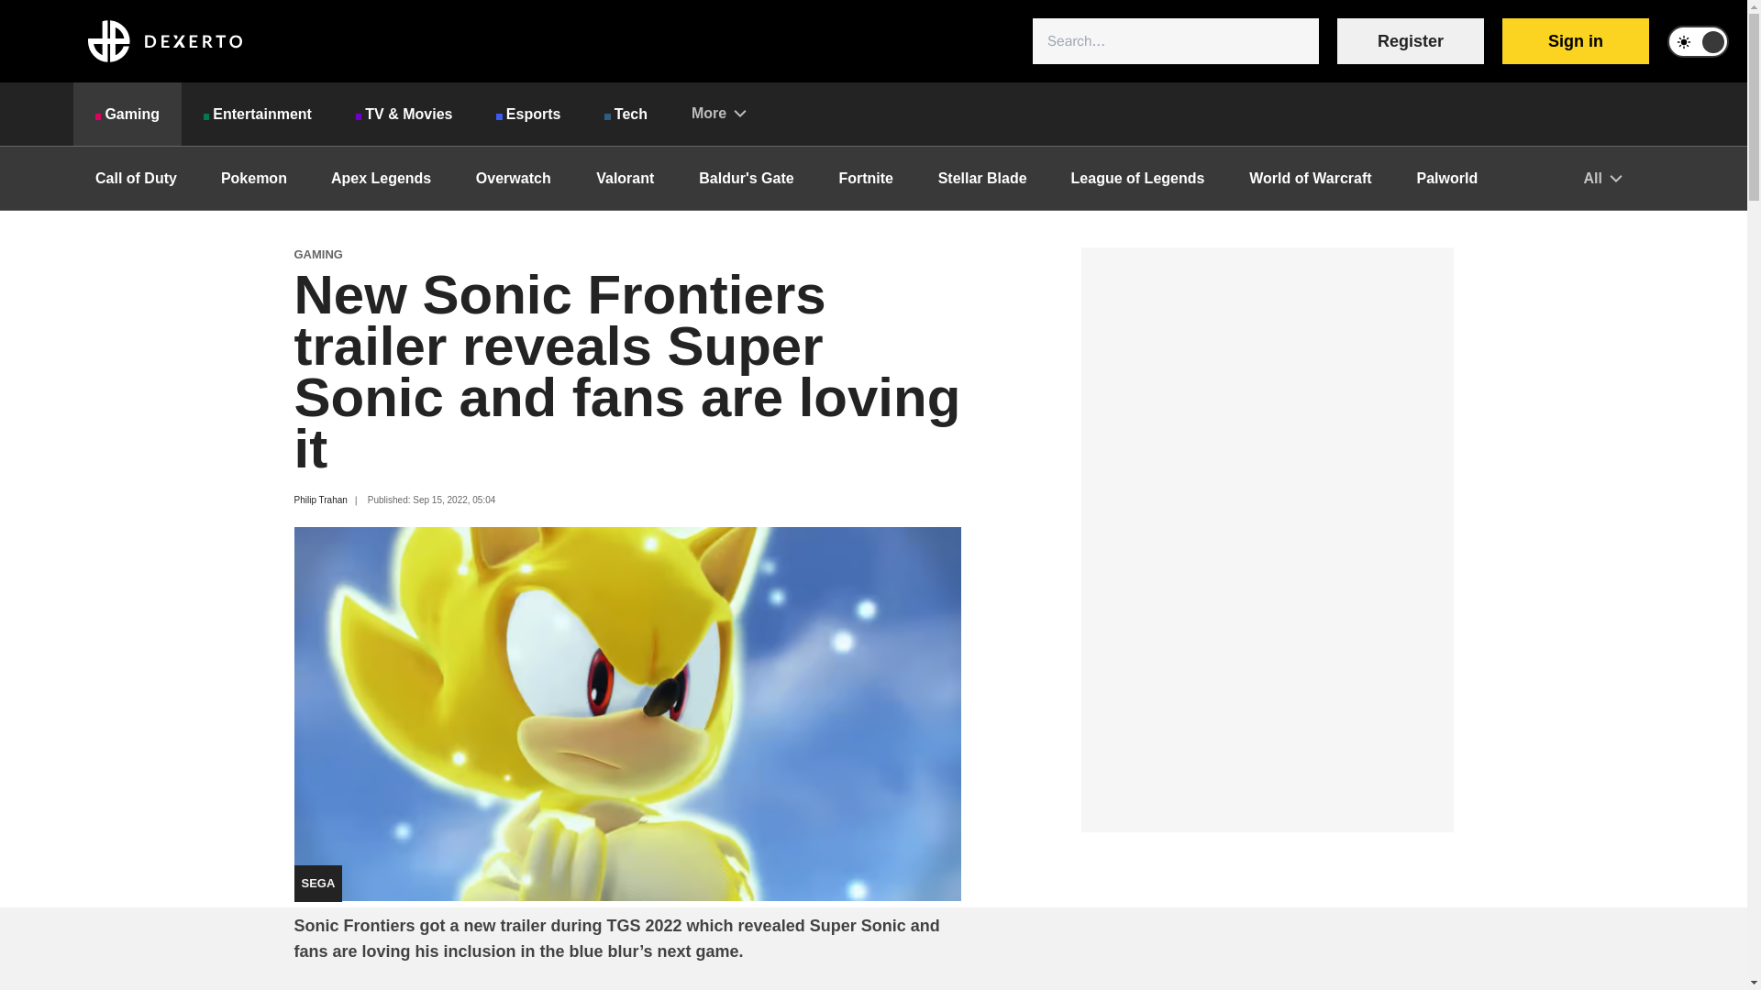 This screenshot has height=990, width=1761. Describe the element at coordinates (513, 178) in the screenshot. I see `Overwatch` at that location.